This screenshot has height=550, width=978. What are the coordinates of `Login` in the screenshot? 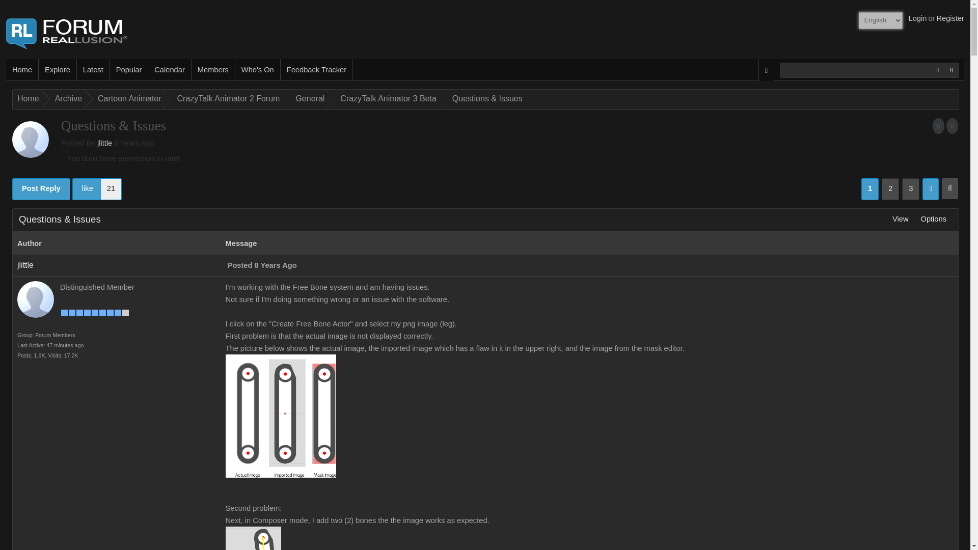 It's located at (918, 18).